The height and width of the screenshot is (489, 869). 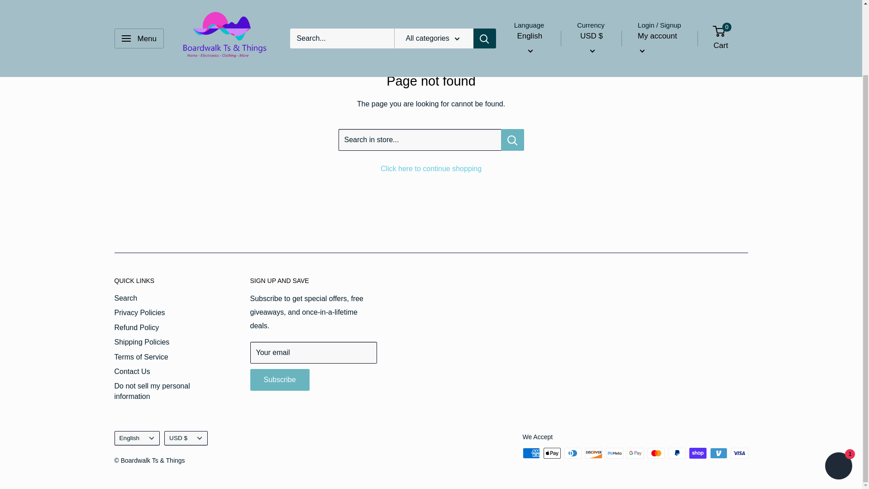 I want to click on fr, so click(x=535, y=7).